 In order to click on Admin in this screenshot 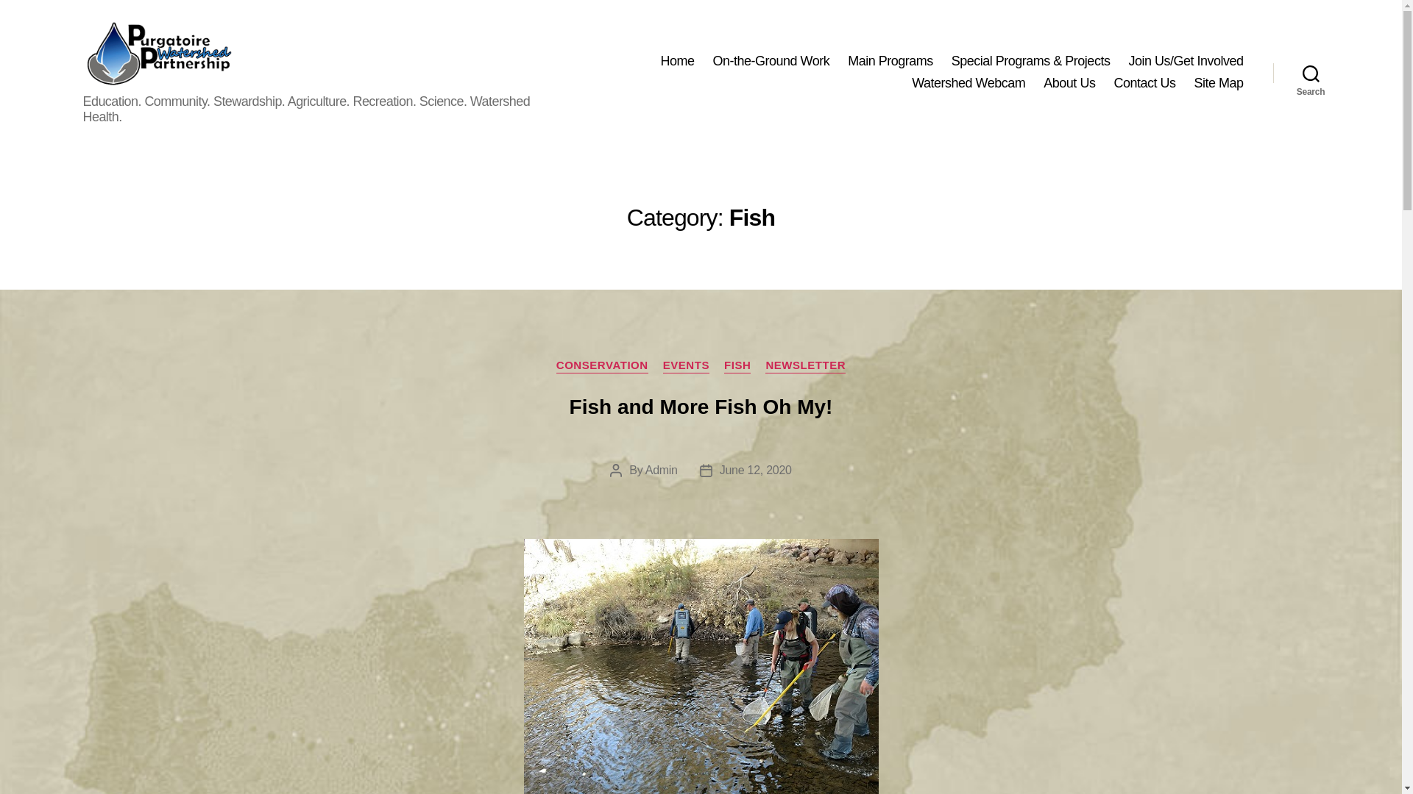, I will do `click(662, 470)`.